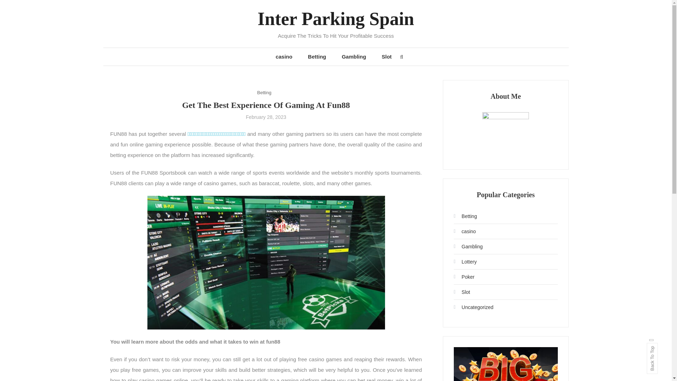  What do you see at coordinates (465, 216) in the screenshot?
I see `Betting` at bounding box center [465, 216].